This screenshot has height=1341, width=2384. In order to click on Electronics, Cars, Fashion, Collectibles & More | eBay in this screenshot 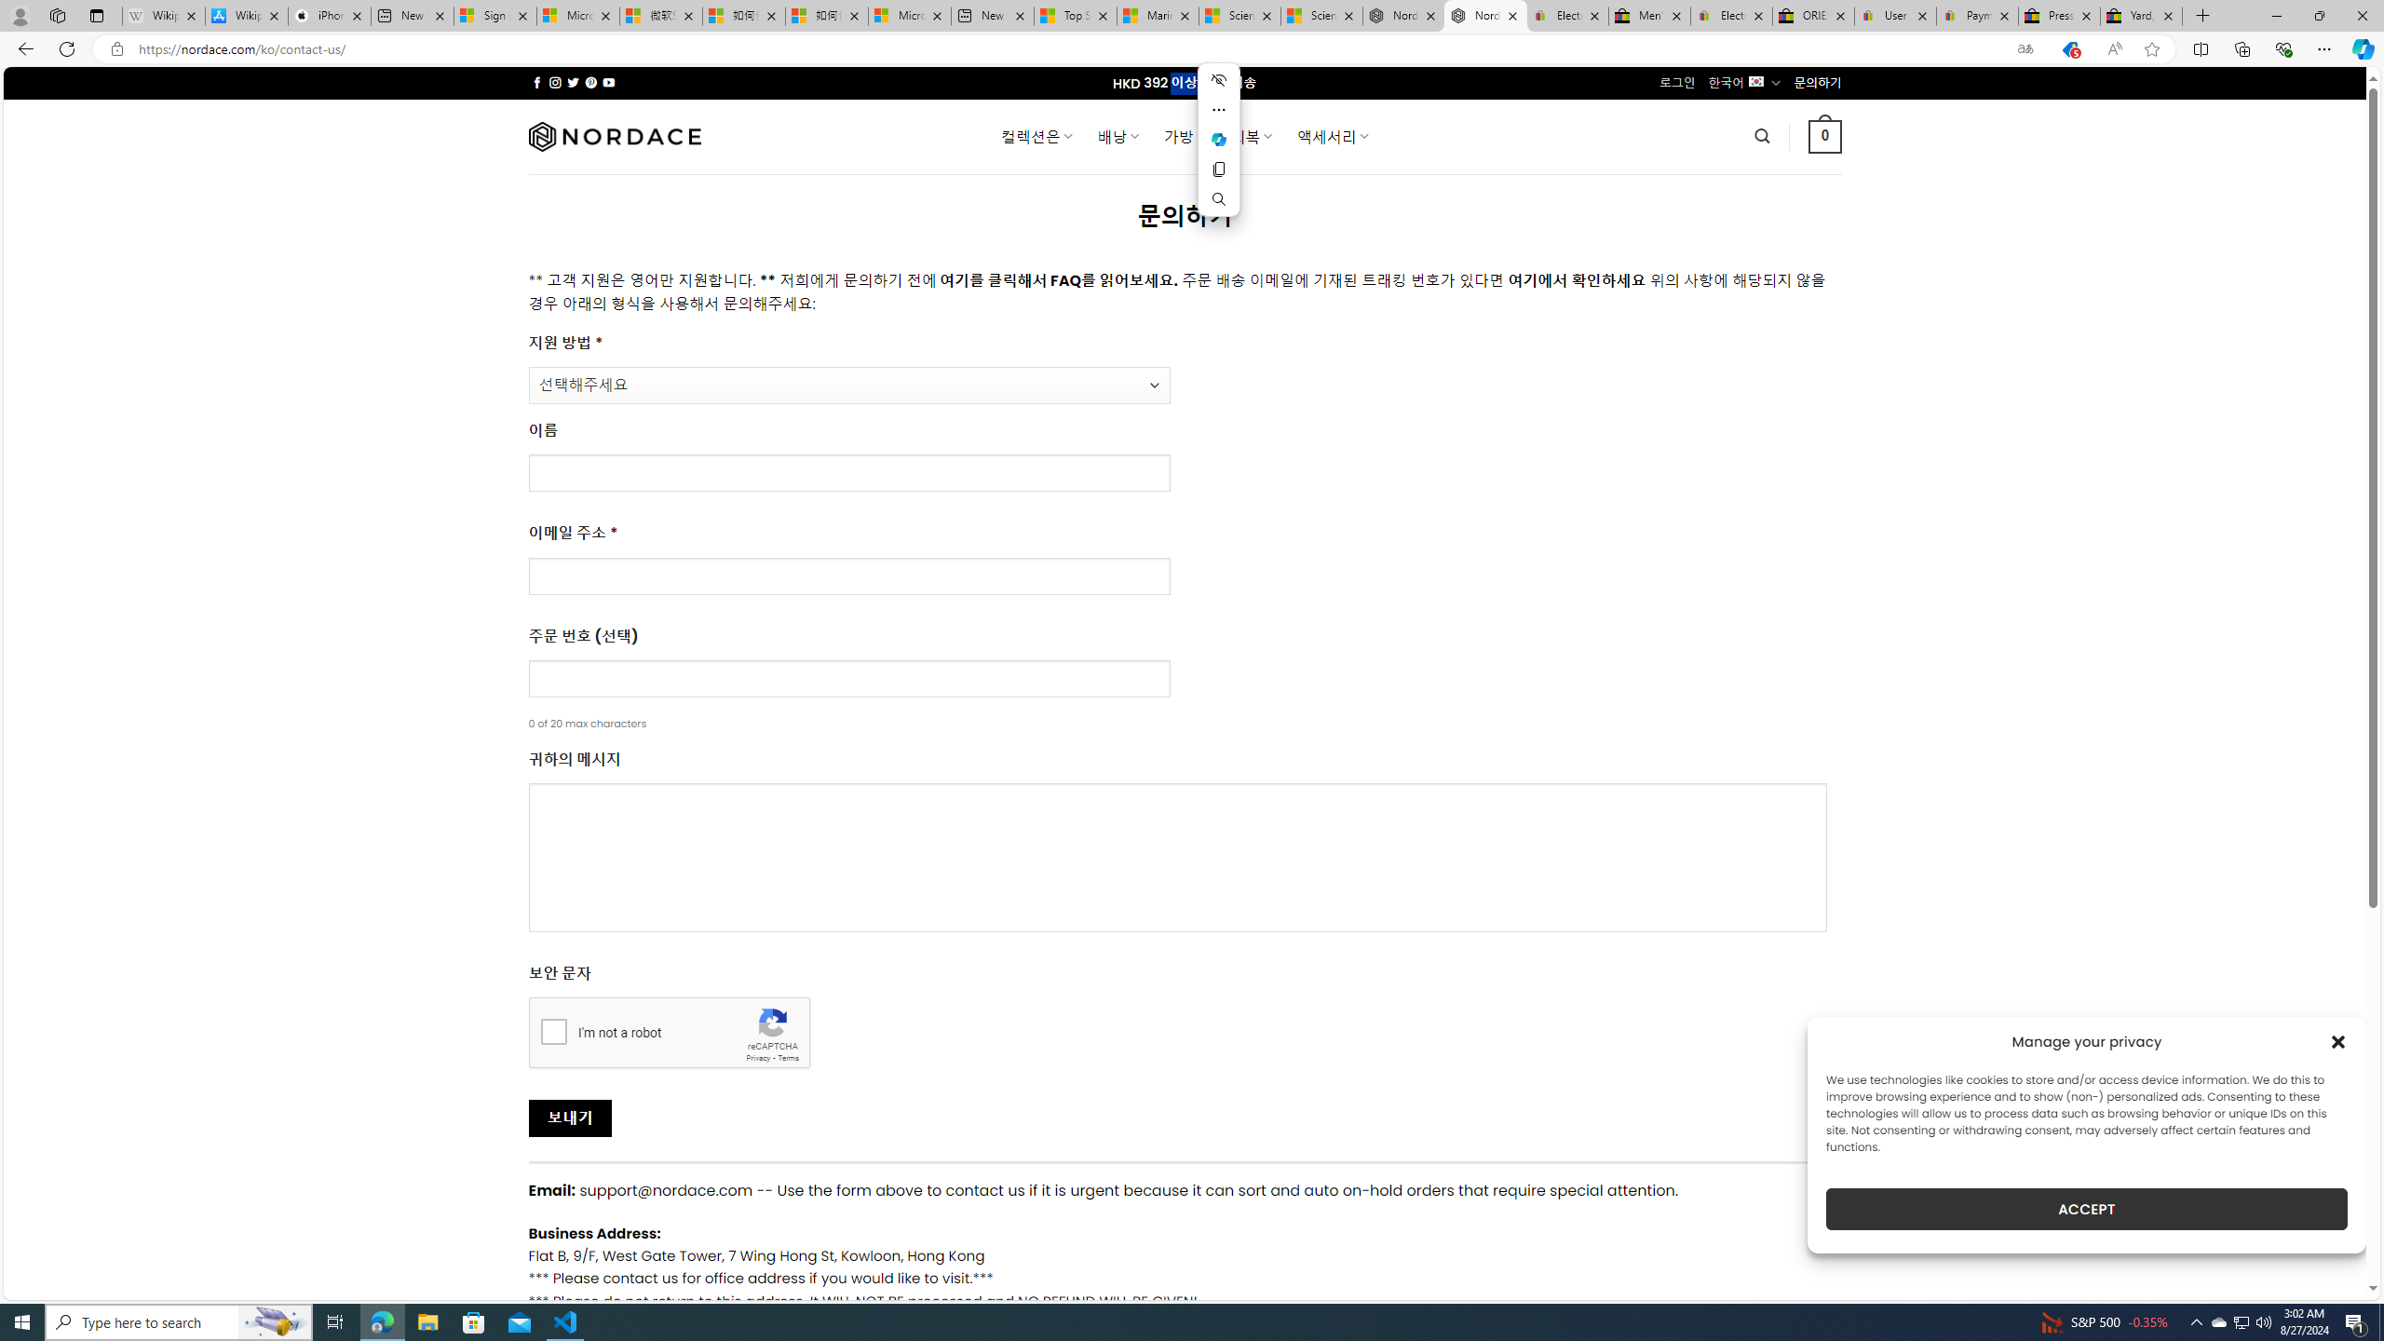, I will do `click(1732, 16)`.